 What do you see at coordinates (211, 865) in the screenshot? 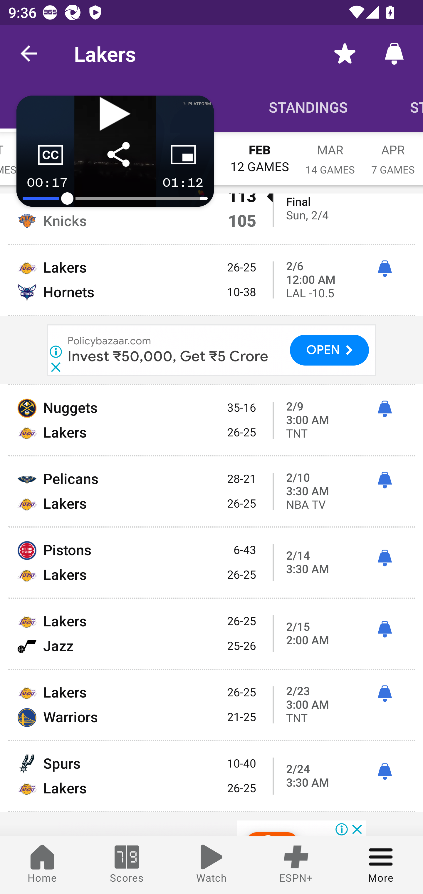
I see `Watch` at bounding box center [211, 865].